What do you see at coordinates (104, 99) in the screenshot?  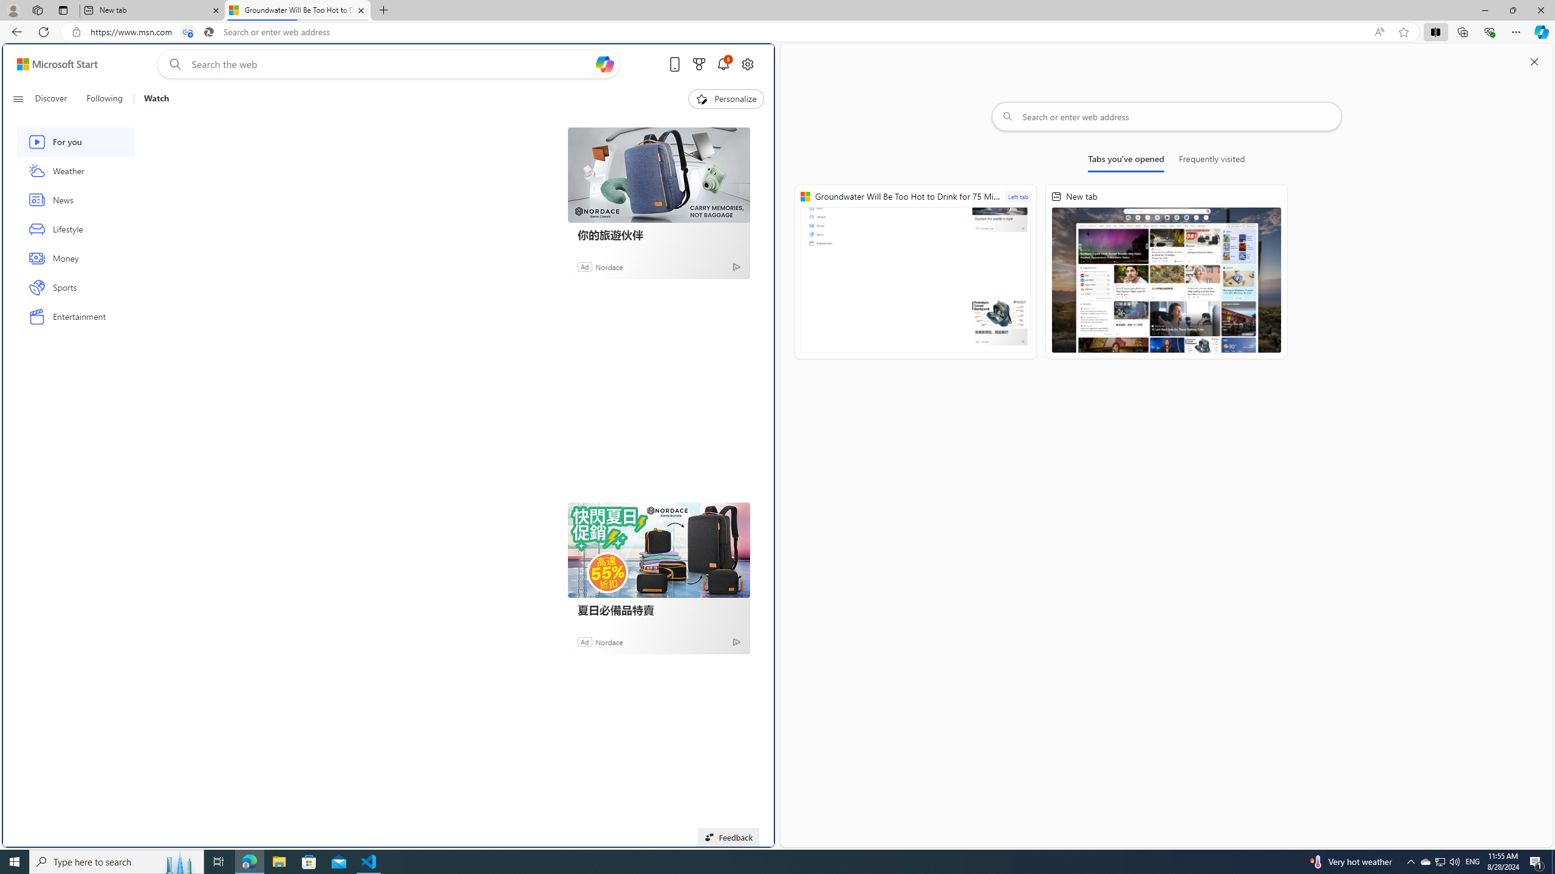 I see `Following` at bounding box center [104, 99].